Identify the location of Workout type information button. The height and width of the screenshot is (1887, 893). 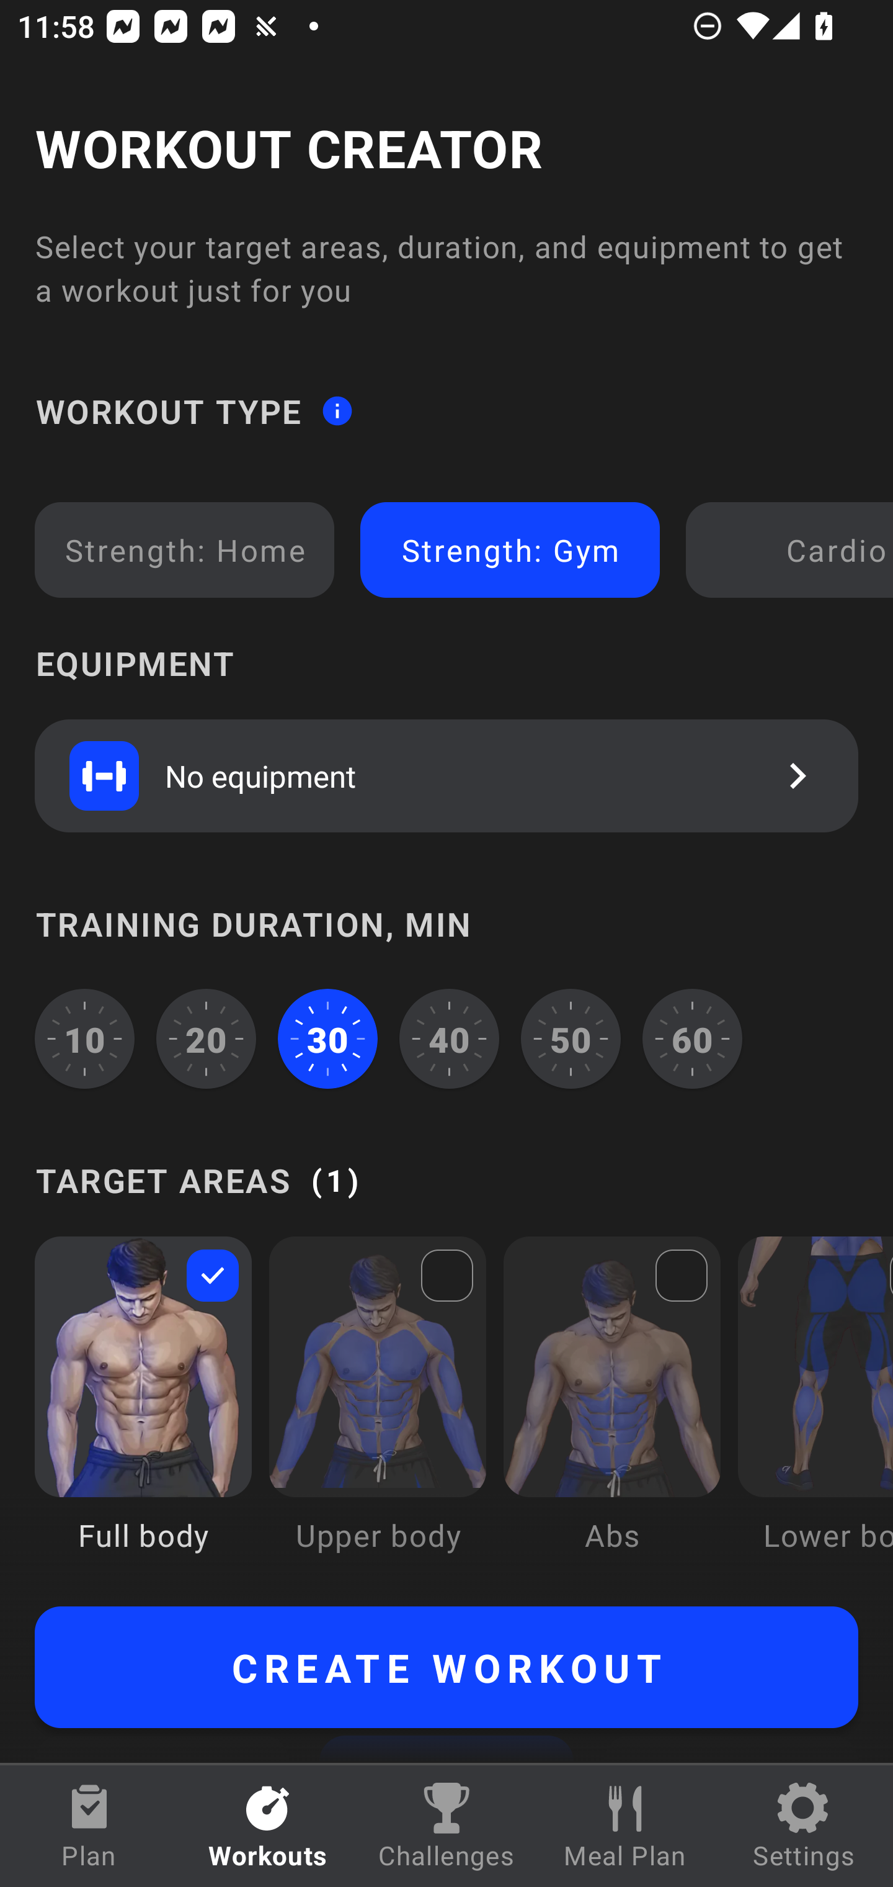
(337, 410).